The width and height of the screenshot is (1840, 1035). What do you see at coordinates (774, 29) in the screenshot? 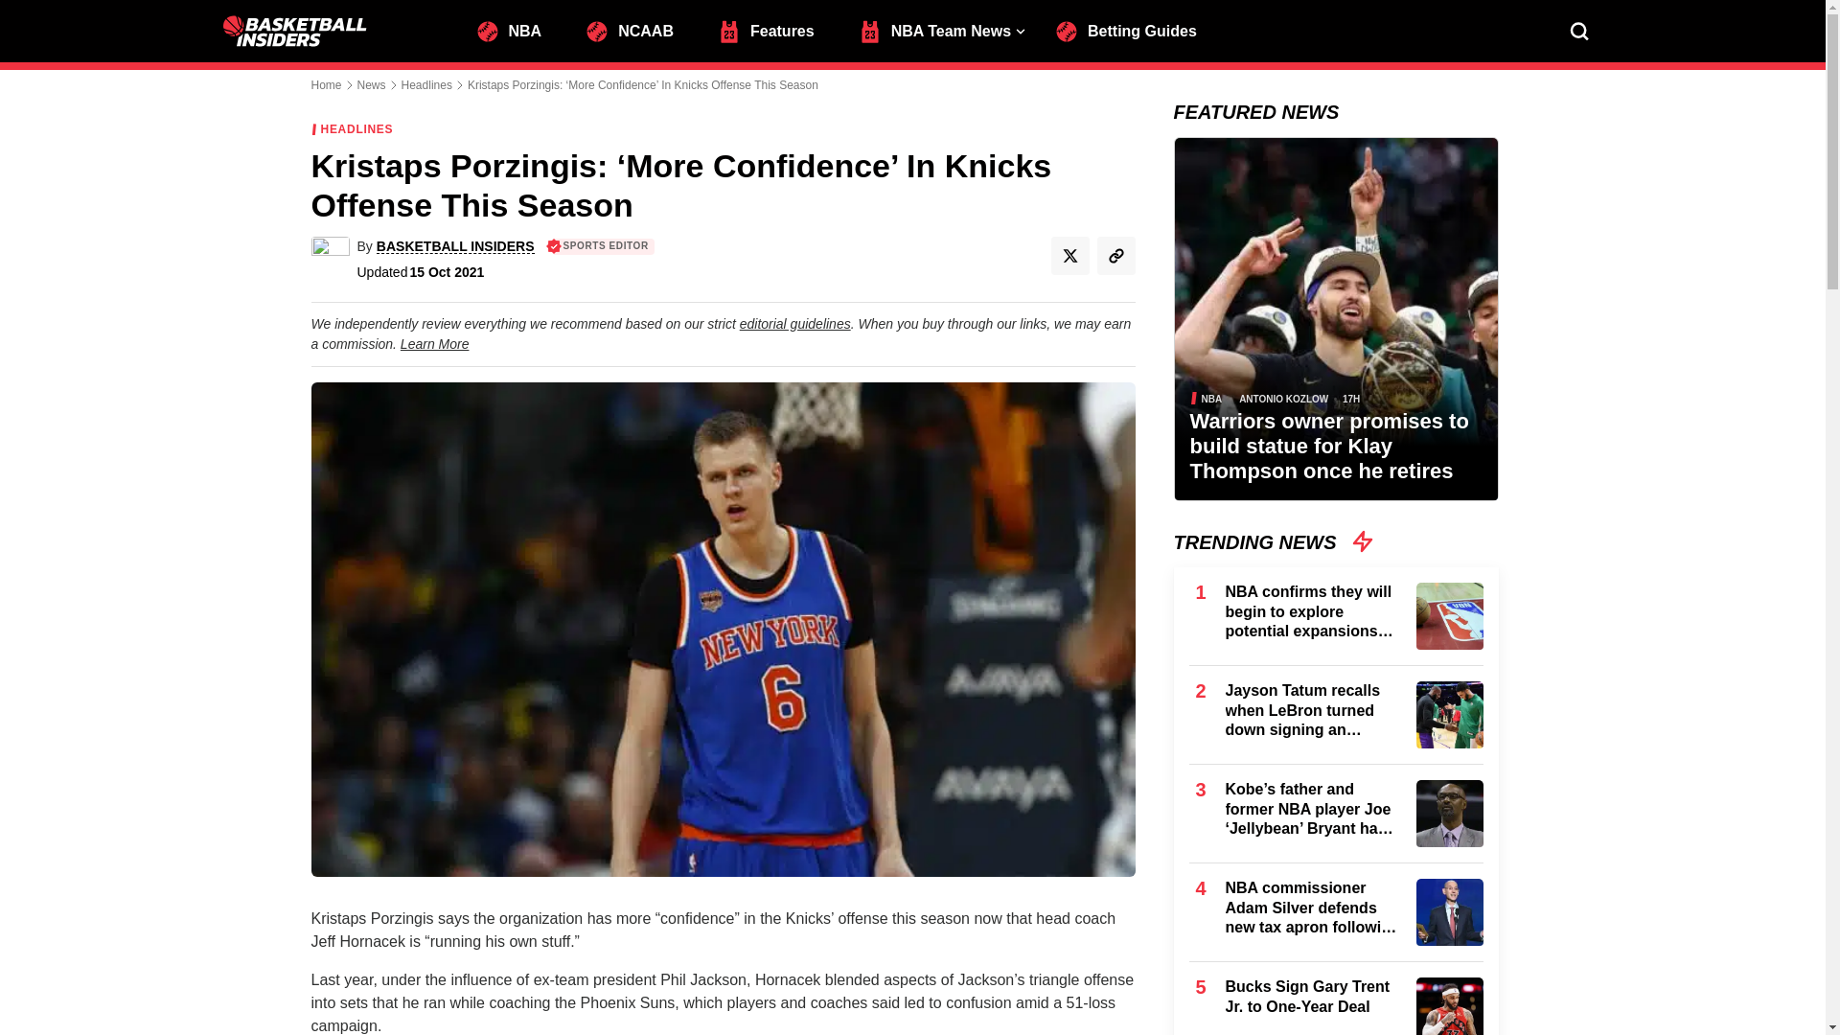
I see `Features` at bounding box center [774, 29].